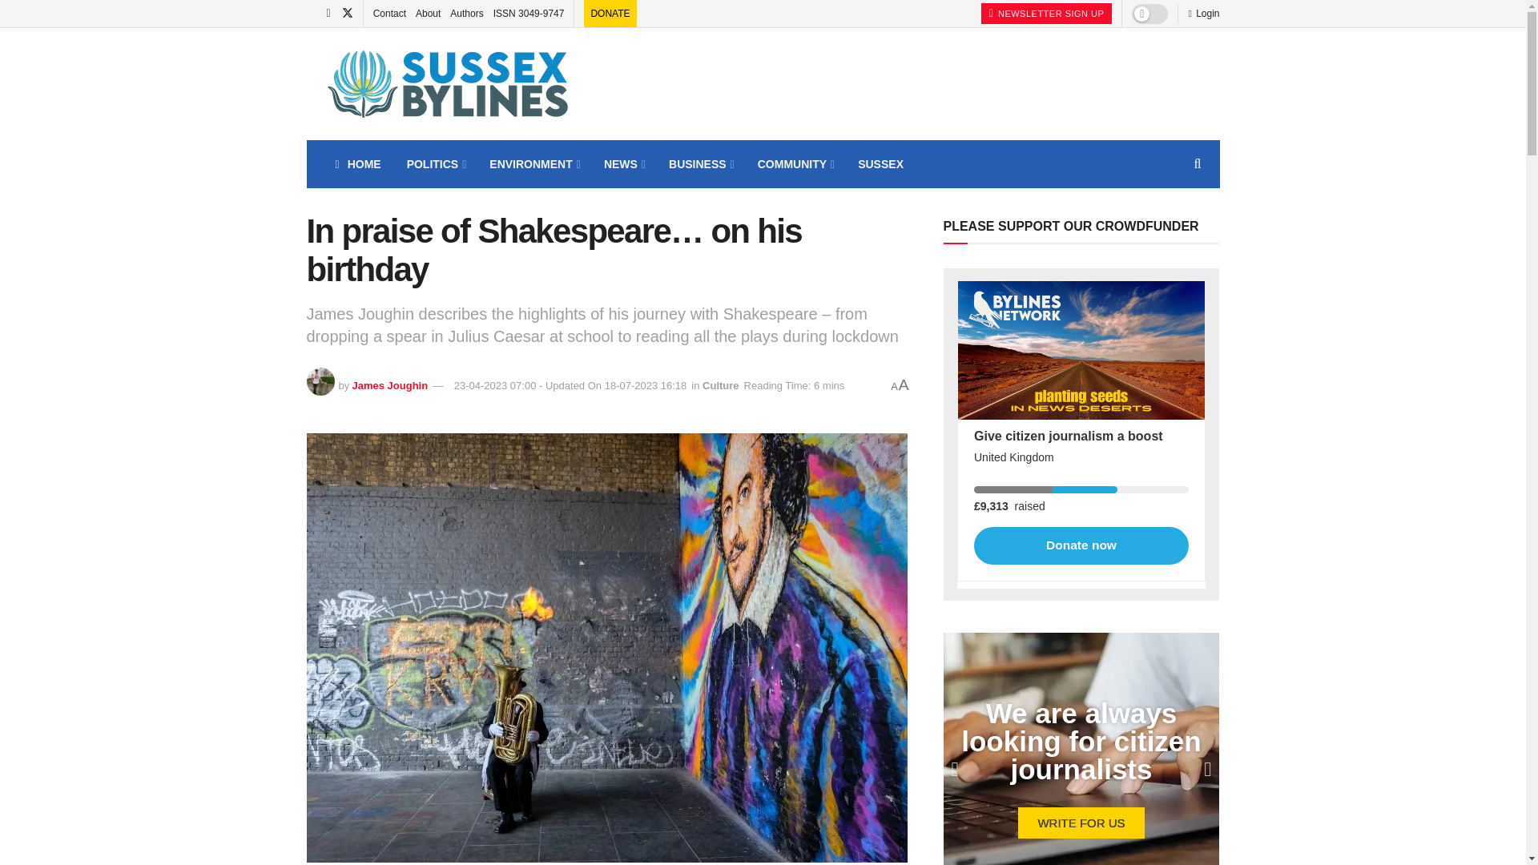  What do you see at coordinates (795, 163) in the screenshot?
I see `COMMUNITY` at bounding box center [795, 163].